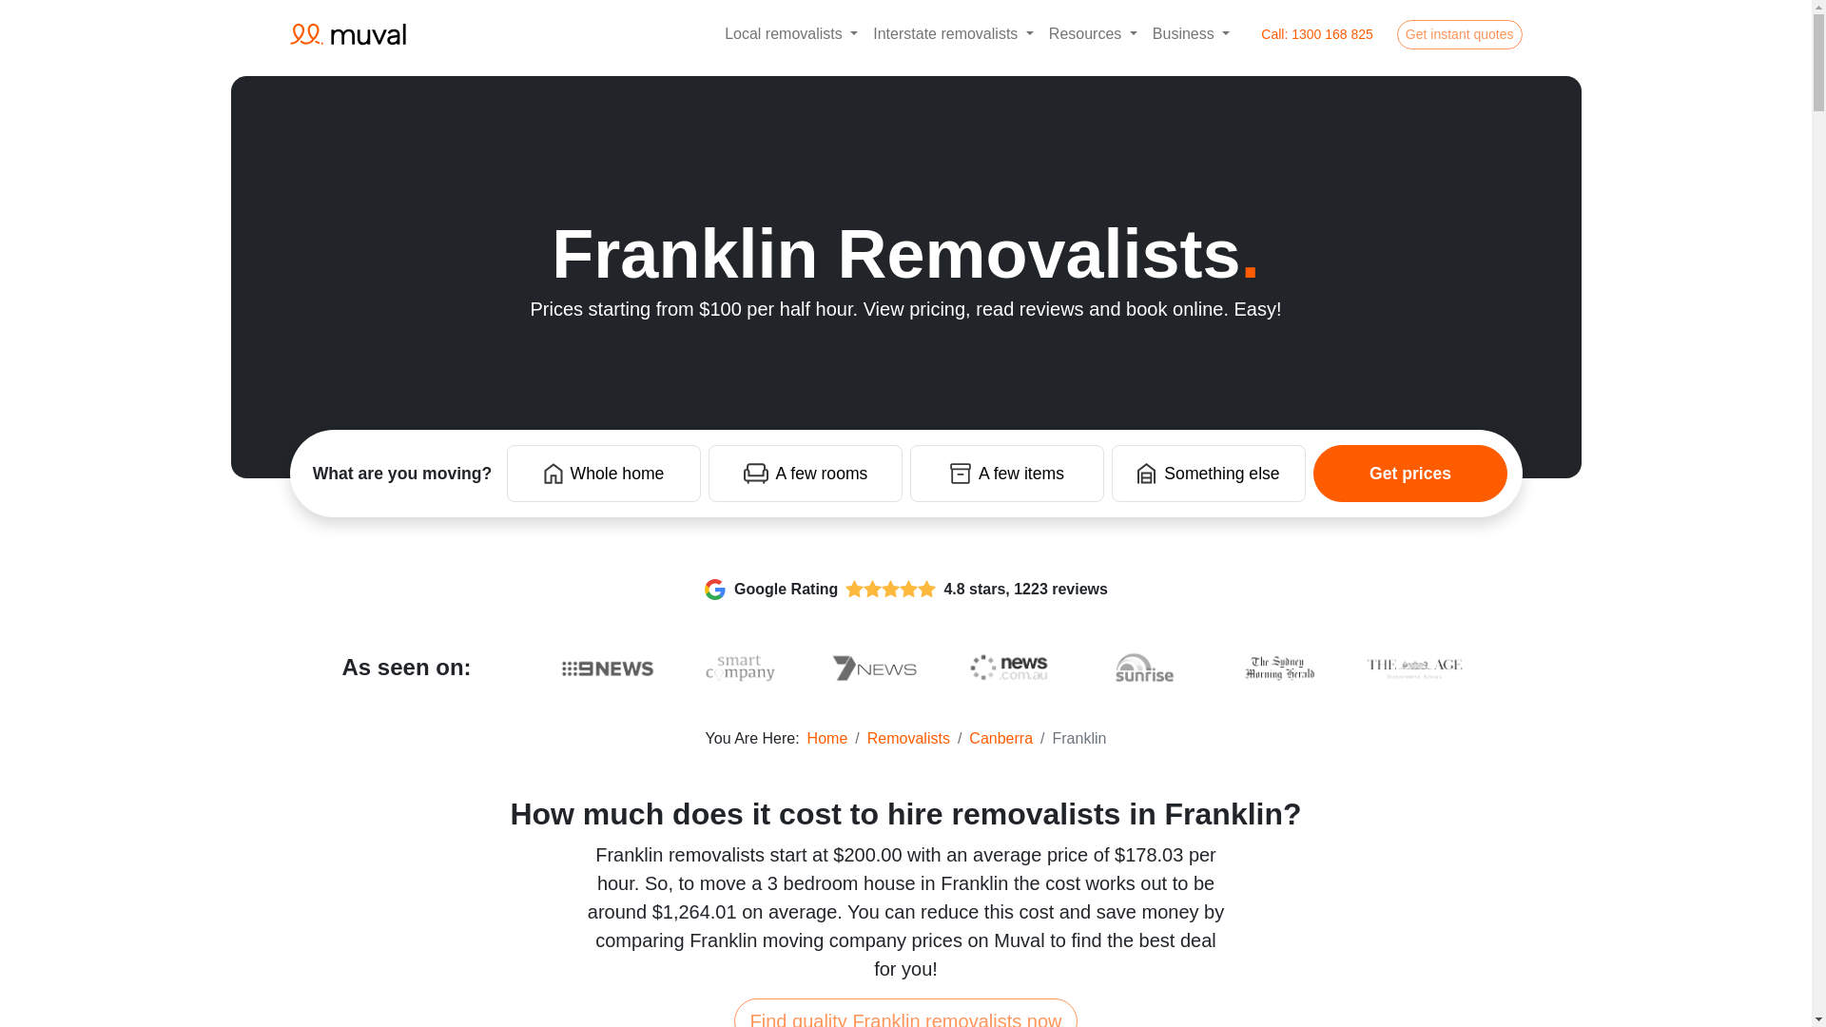 The width and height of the screenshot is (1826, 1027). What do you see at coordinates (791, 34) in the screenshot?
I see `Local removalists` at bounding box center [791, 34].